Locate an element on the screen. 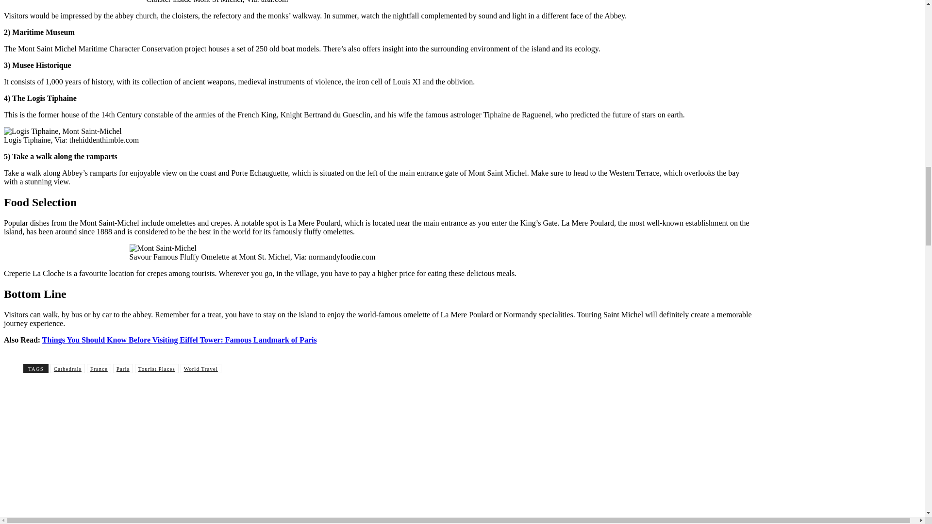 The image size is (932, 524). Tourist Places is located at coordinates (157, 368).